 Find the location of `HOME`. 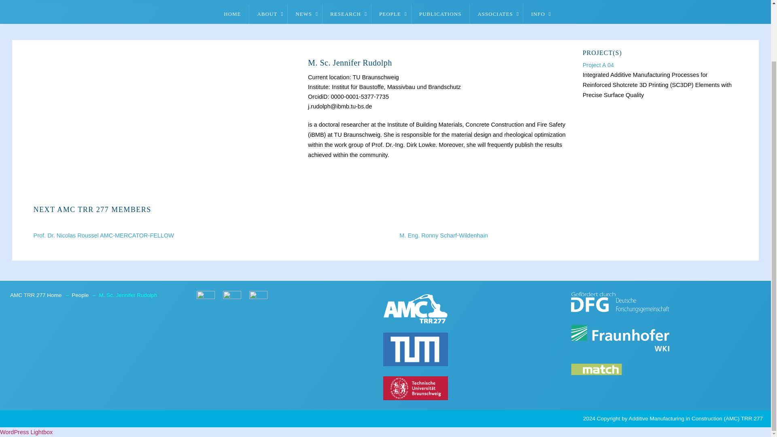

HOME is located at coordinates (232, 14).